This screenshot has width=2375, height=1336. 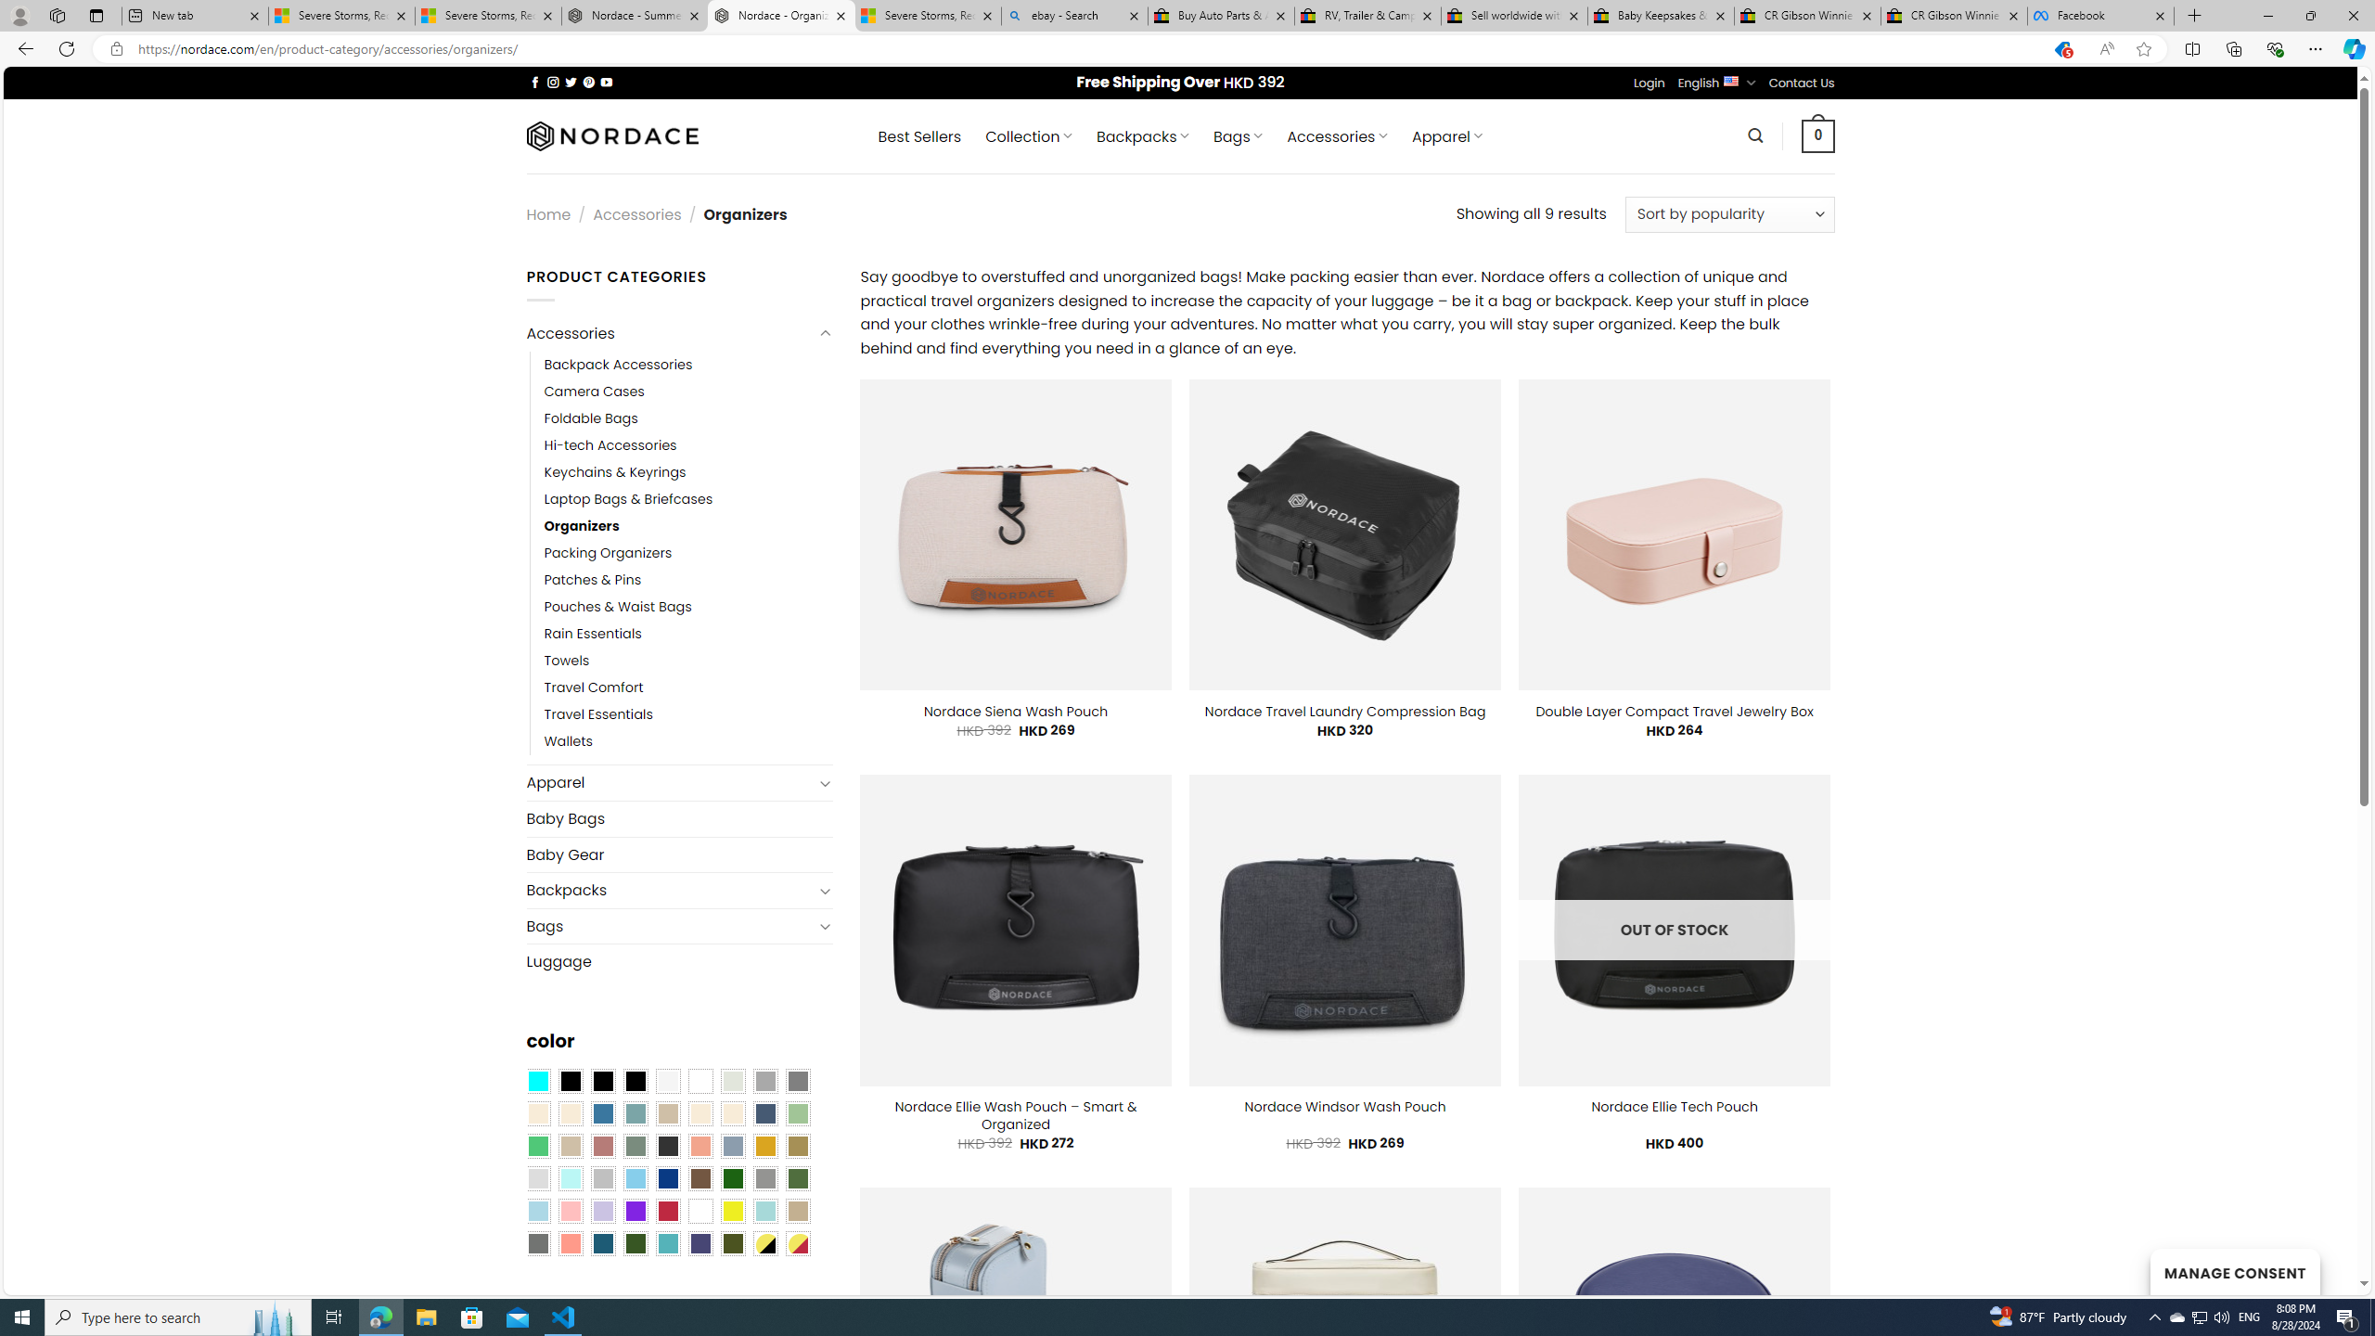 I want to click on Follow on Instagram, so click(x=553, y=82).